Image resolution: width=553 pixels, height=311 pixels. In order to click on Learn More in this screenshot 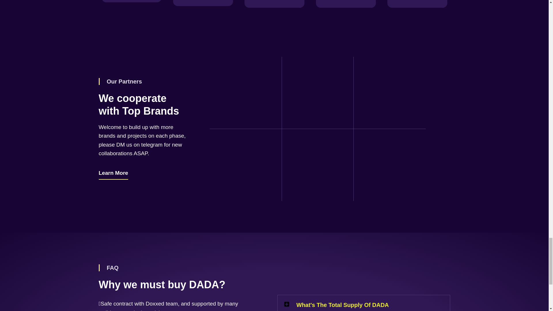, I will do `click(113, 174)`.